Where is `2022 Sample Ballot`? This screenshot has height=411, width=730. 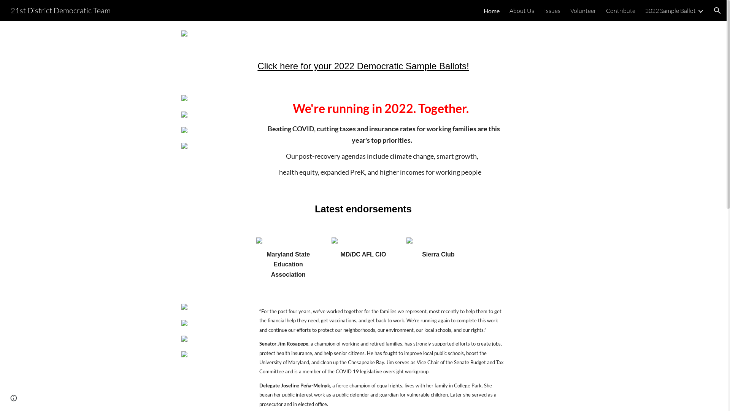 2022 Sample Ballot is located at coordinates (671, 11).